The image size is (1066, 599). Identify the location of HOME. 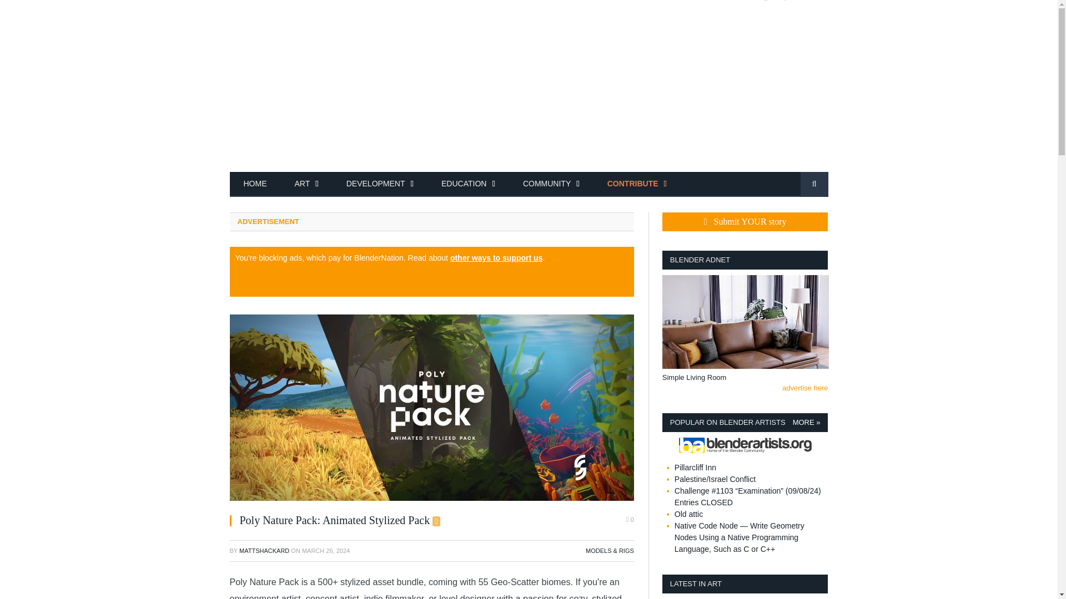
(255, 184).